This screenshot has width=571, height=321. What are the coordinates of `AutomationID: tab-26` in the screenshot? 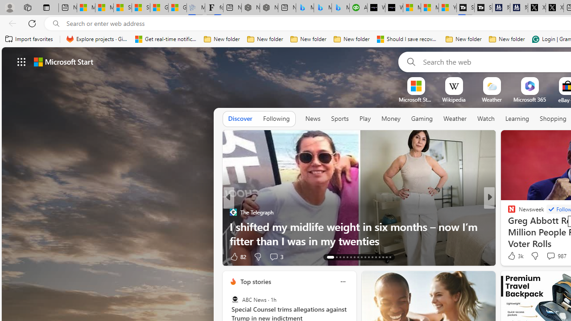 It's located at (379, 257).